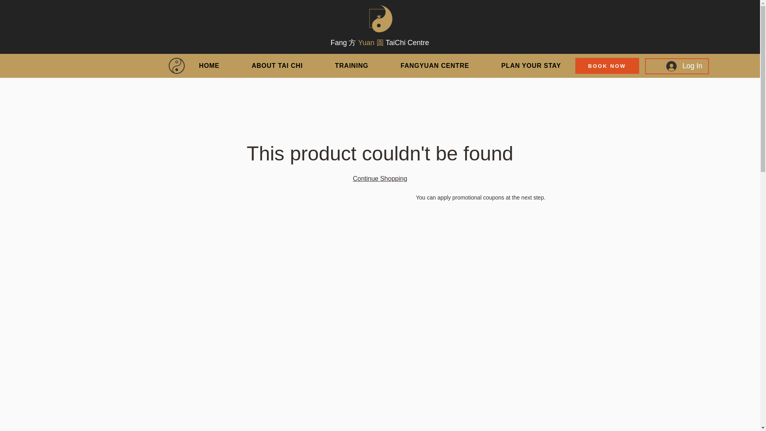 This screenshot has width=766, height=431. What do you see at coordinates (684, 66) in the screenshot?
I see `Log In` at bounding box center [684, 66].